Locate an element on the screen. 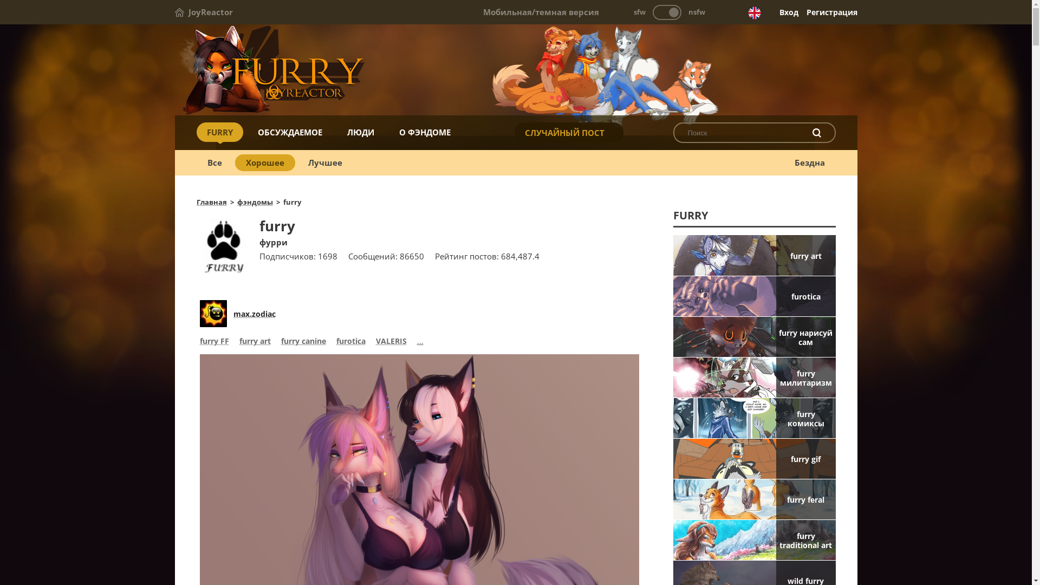 The height and width of the screenshot is (585, 1040). max.zodiac is located at coordinates (254, 314).